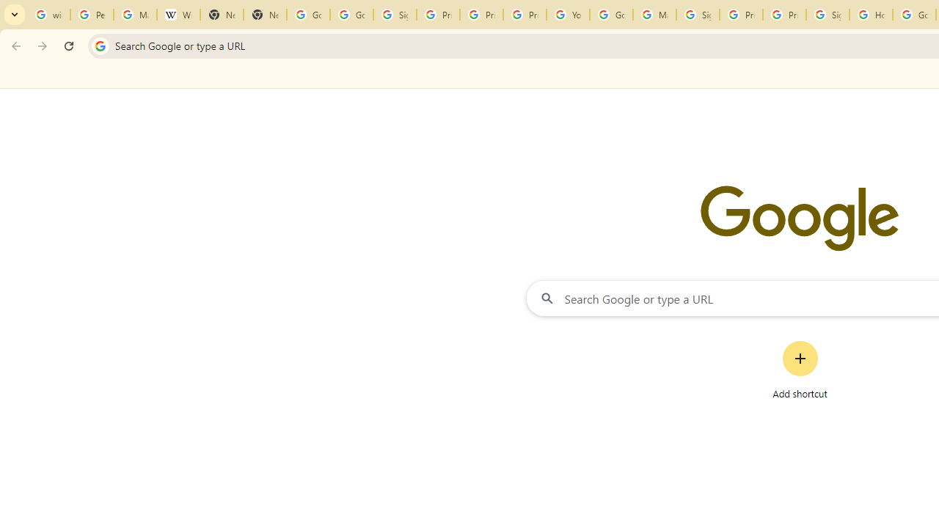  Describe the element at coordinates (222, 15) in the screenshot. I see `New Tab` at that location.